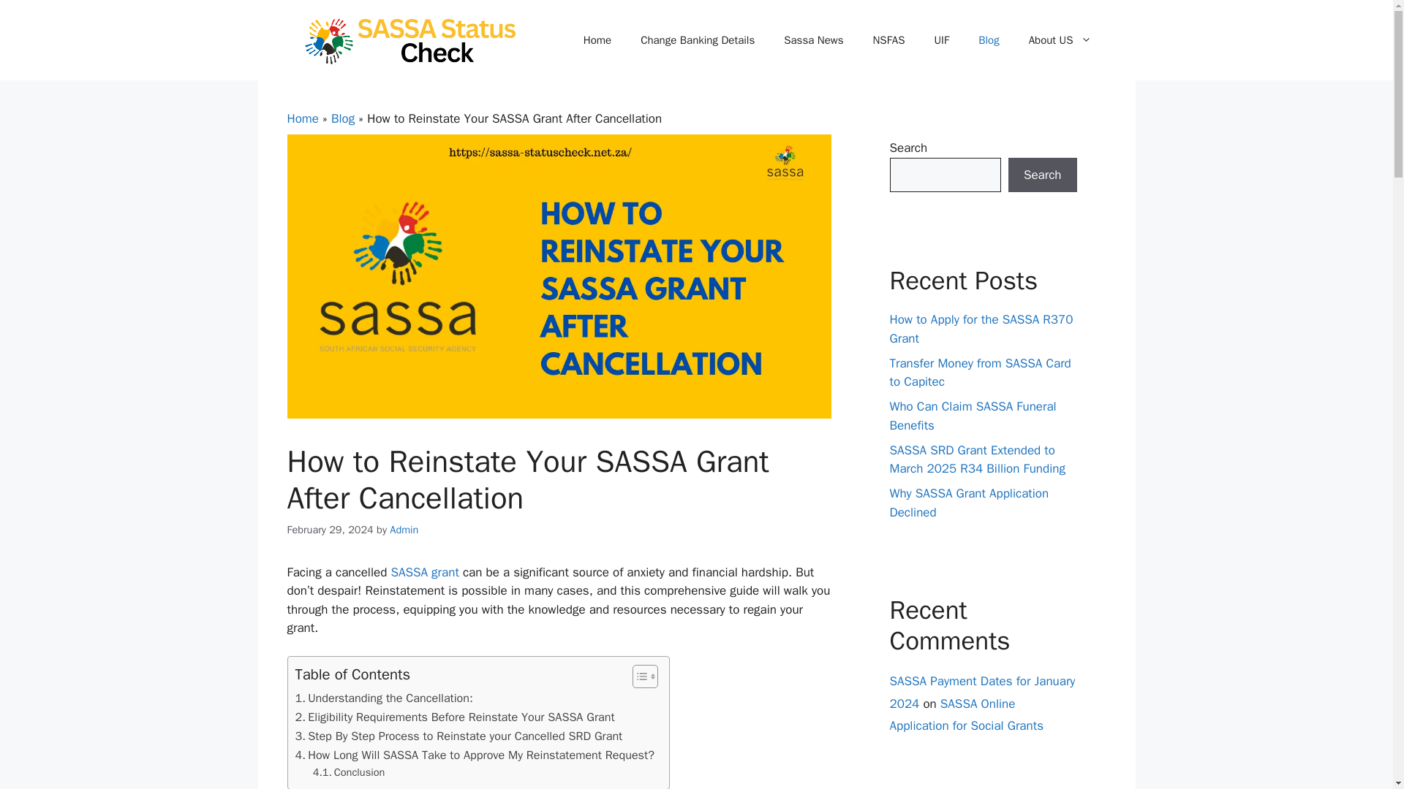 This screenshot has height=789, width=1404. I want to click on Understanding the Cancellation:, so click(384, 698).